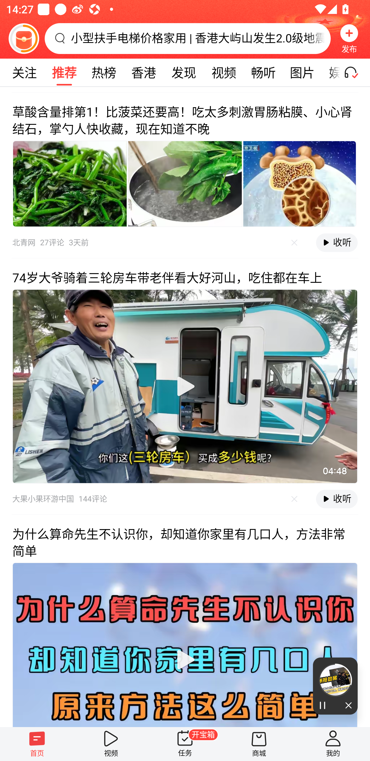 The image size is (370, 761). What do you see at coordinates (335, 686) in the screenshot?
I see `当前进度 29% 暂停 关闭` at bounding box center [335, 686].